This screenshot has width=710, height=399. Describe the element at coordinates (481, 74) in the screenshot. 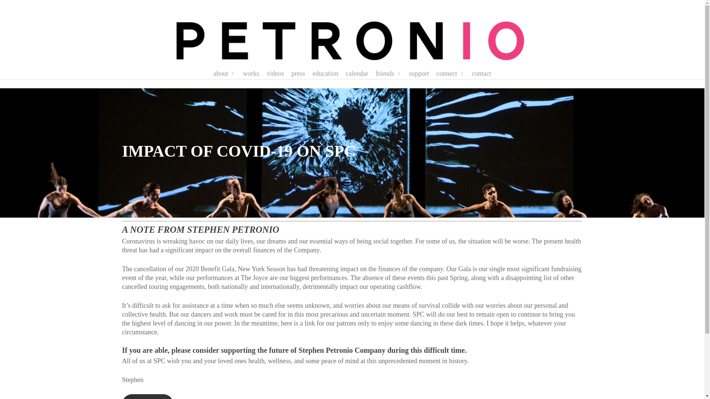

I see `contact` at that location.